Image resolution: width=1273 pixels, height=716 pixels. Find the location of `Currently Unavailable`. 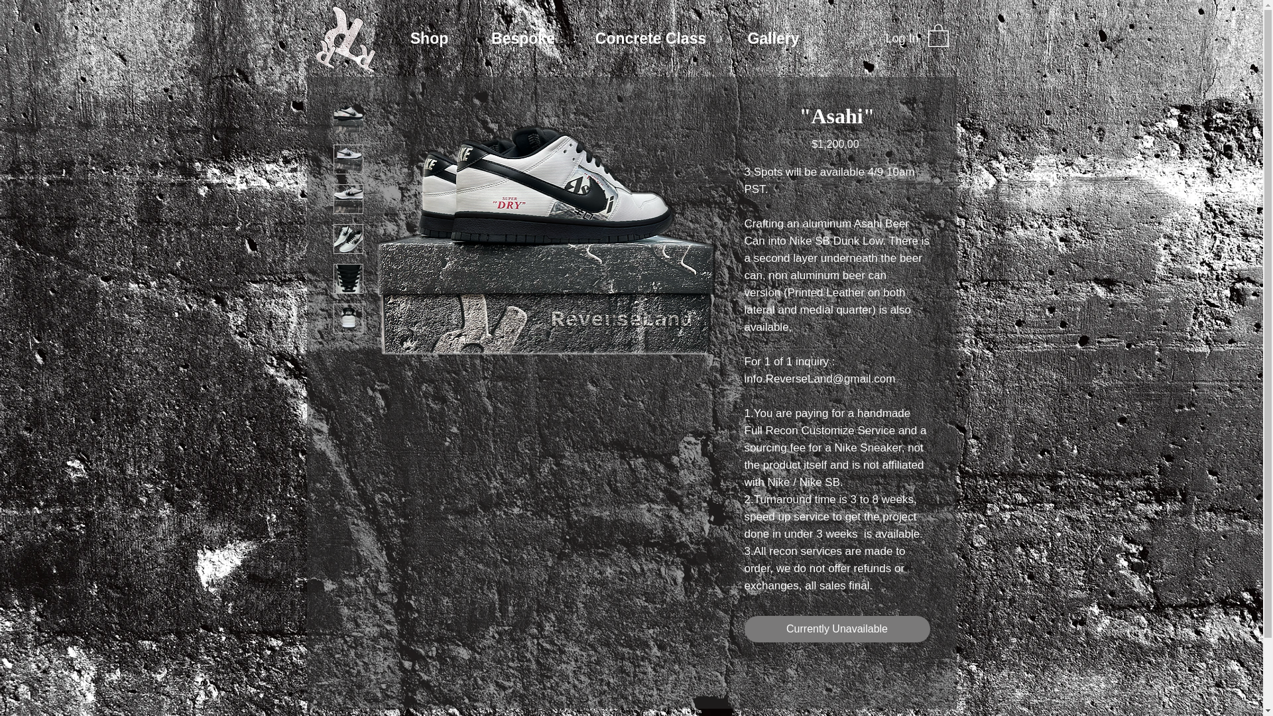

Currently Unavailable is located at coordinates (836, 628).